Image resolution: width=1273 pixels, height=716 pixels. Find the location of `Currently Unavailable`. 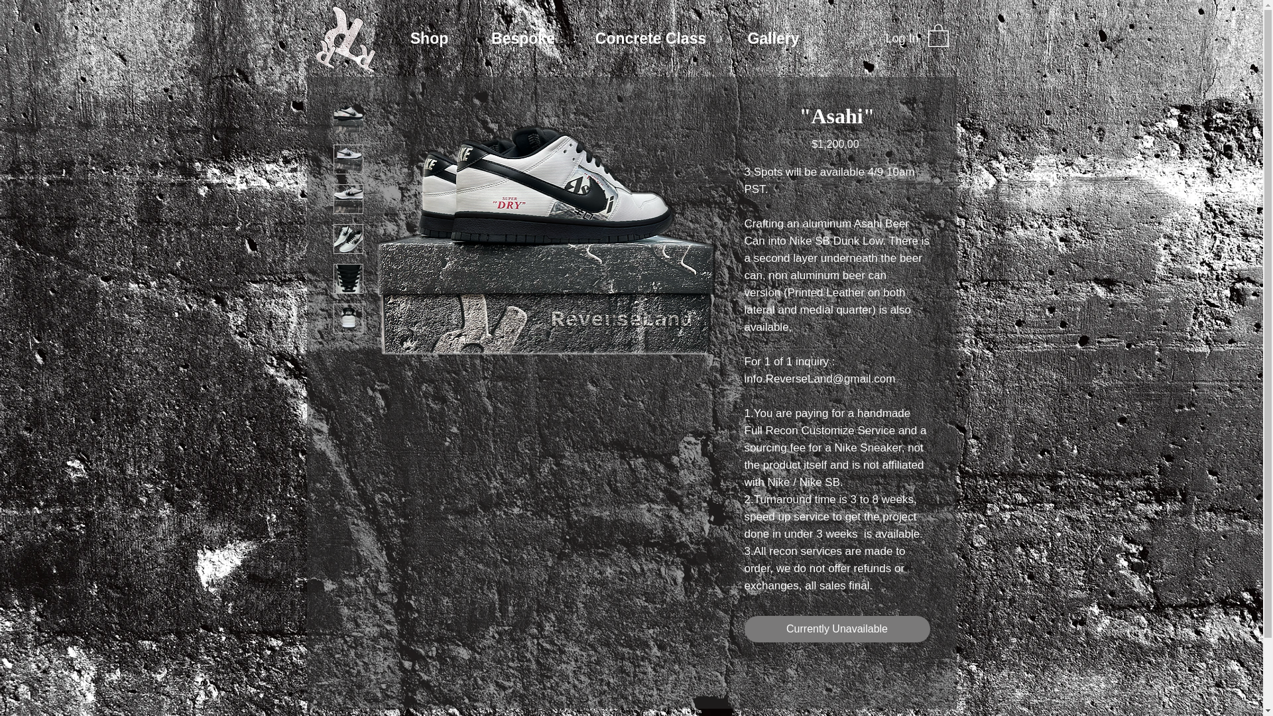

Currently Unavailable is located at coordinates (836, 628).